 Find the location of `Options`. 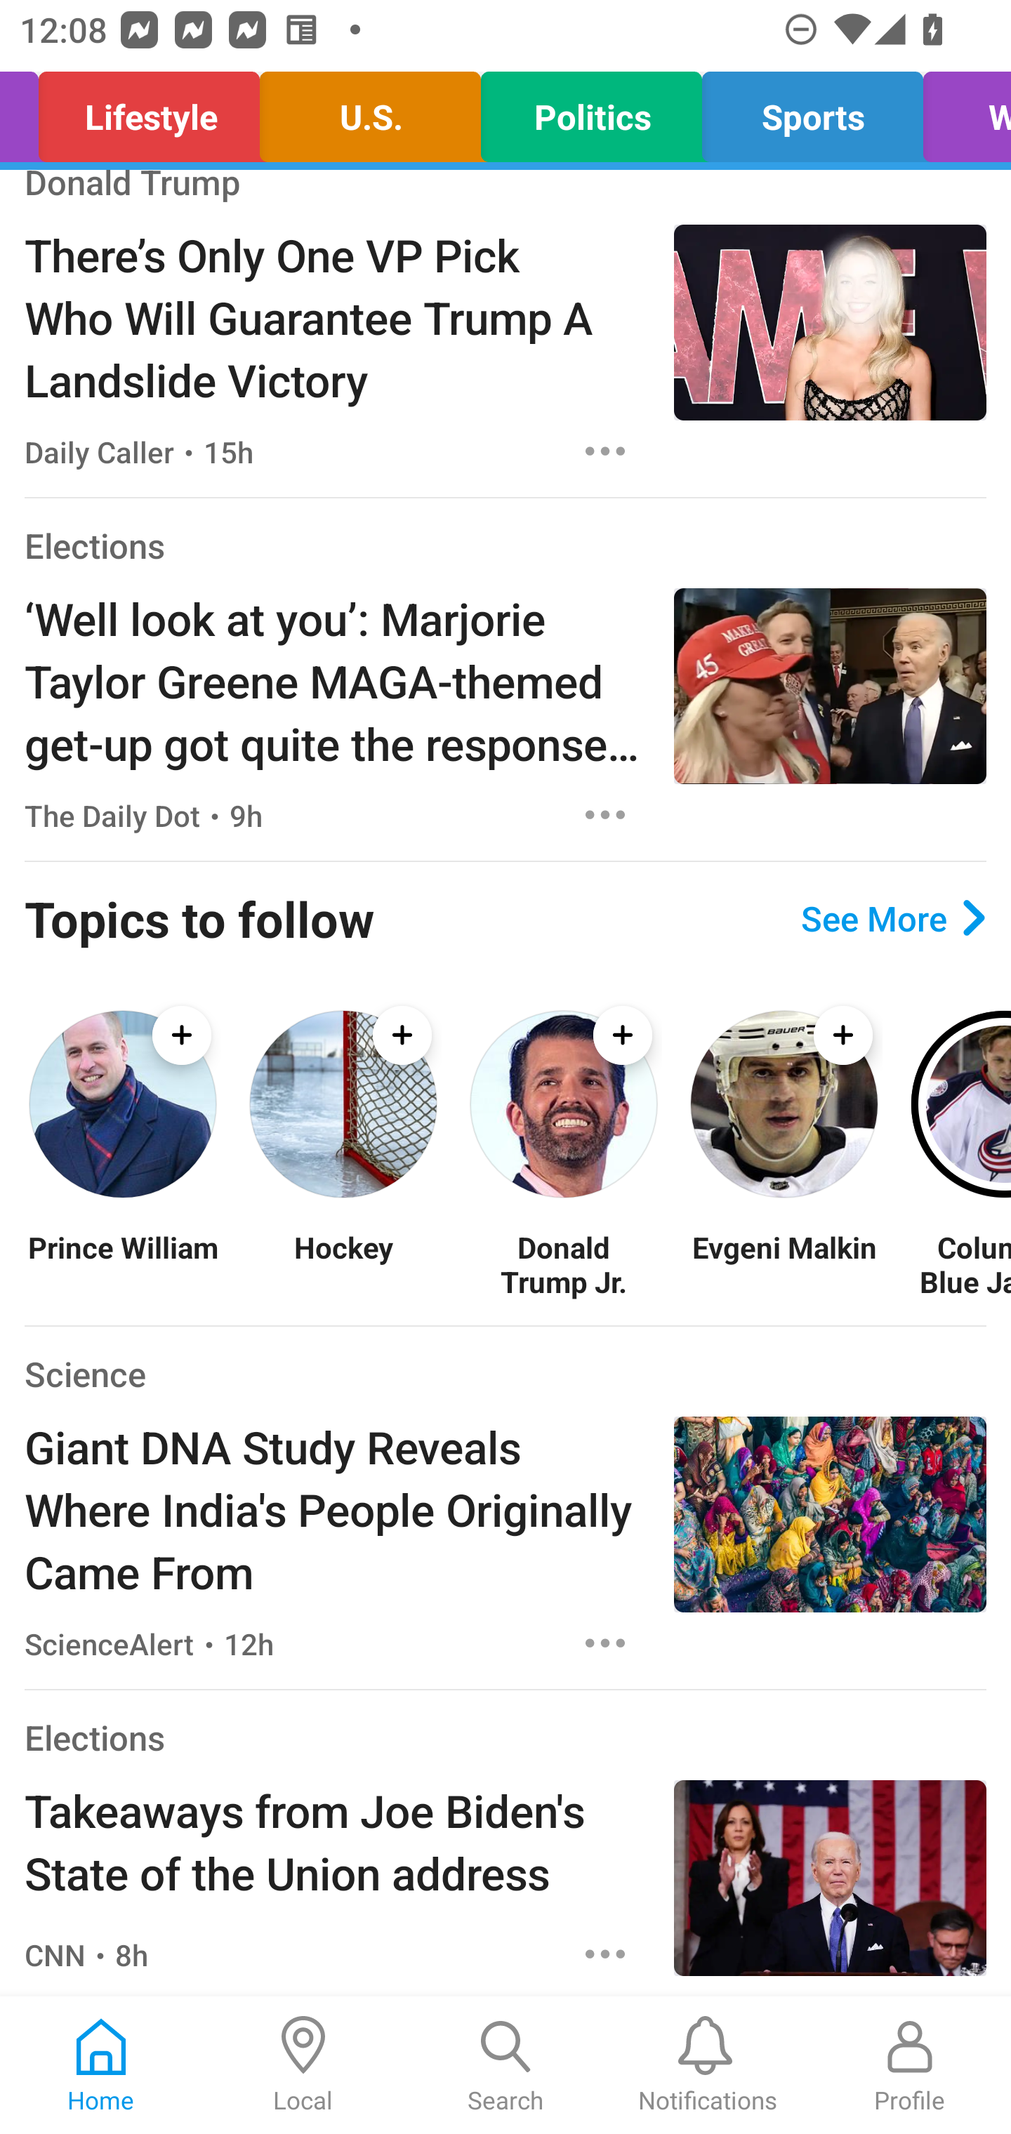

Options is located at coordinates (605, 814).